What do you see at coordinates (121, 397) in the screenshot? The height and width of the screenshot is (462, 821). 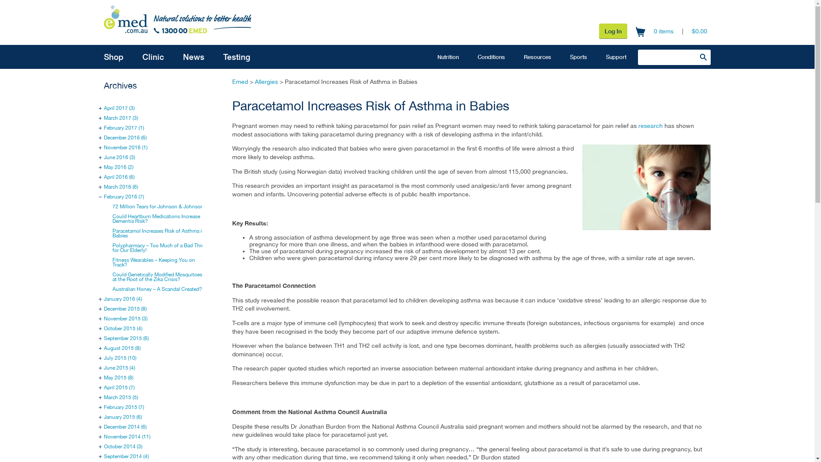 I see `March 2015 (5)` at bounding box center [121, 397].